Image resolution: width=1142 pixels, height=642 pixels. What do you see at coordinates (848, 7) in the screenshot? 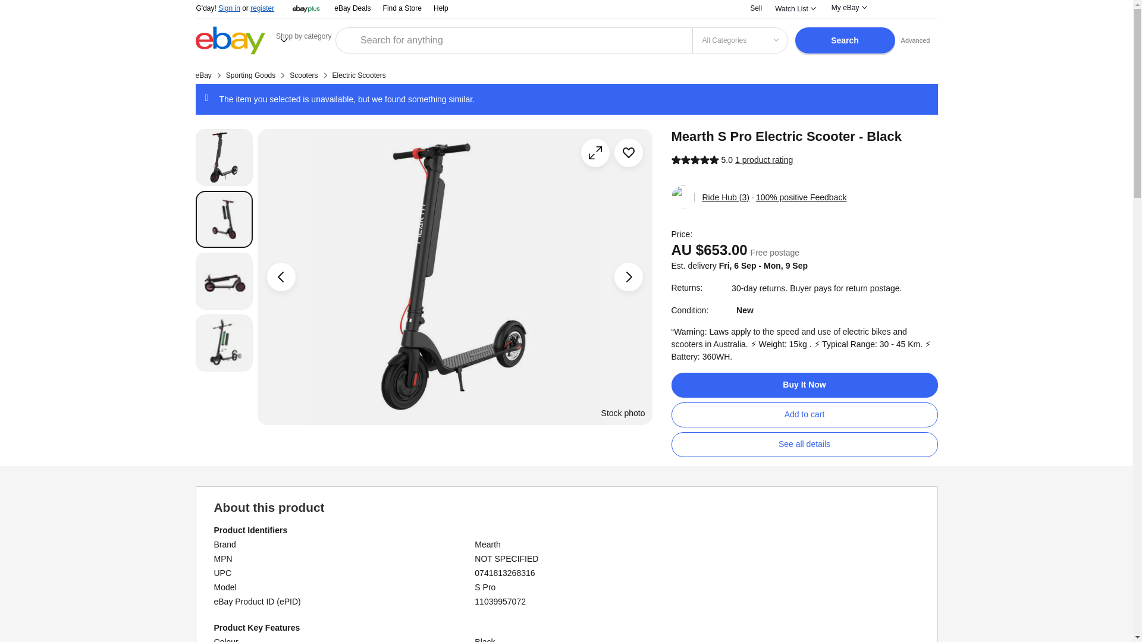
I see `My eBay` at bounding box center [848, 7].